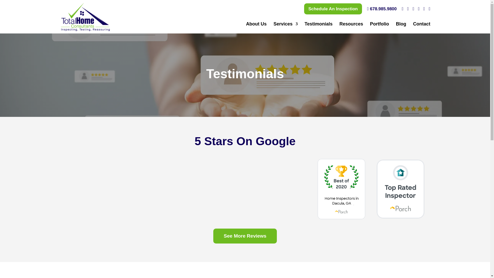 Image resolution: width=494 pixels, height=278 pixels. I want to click on Contact, so click(421, 28).